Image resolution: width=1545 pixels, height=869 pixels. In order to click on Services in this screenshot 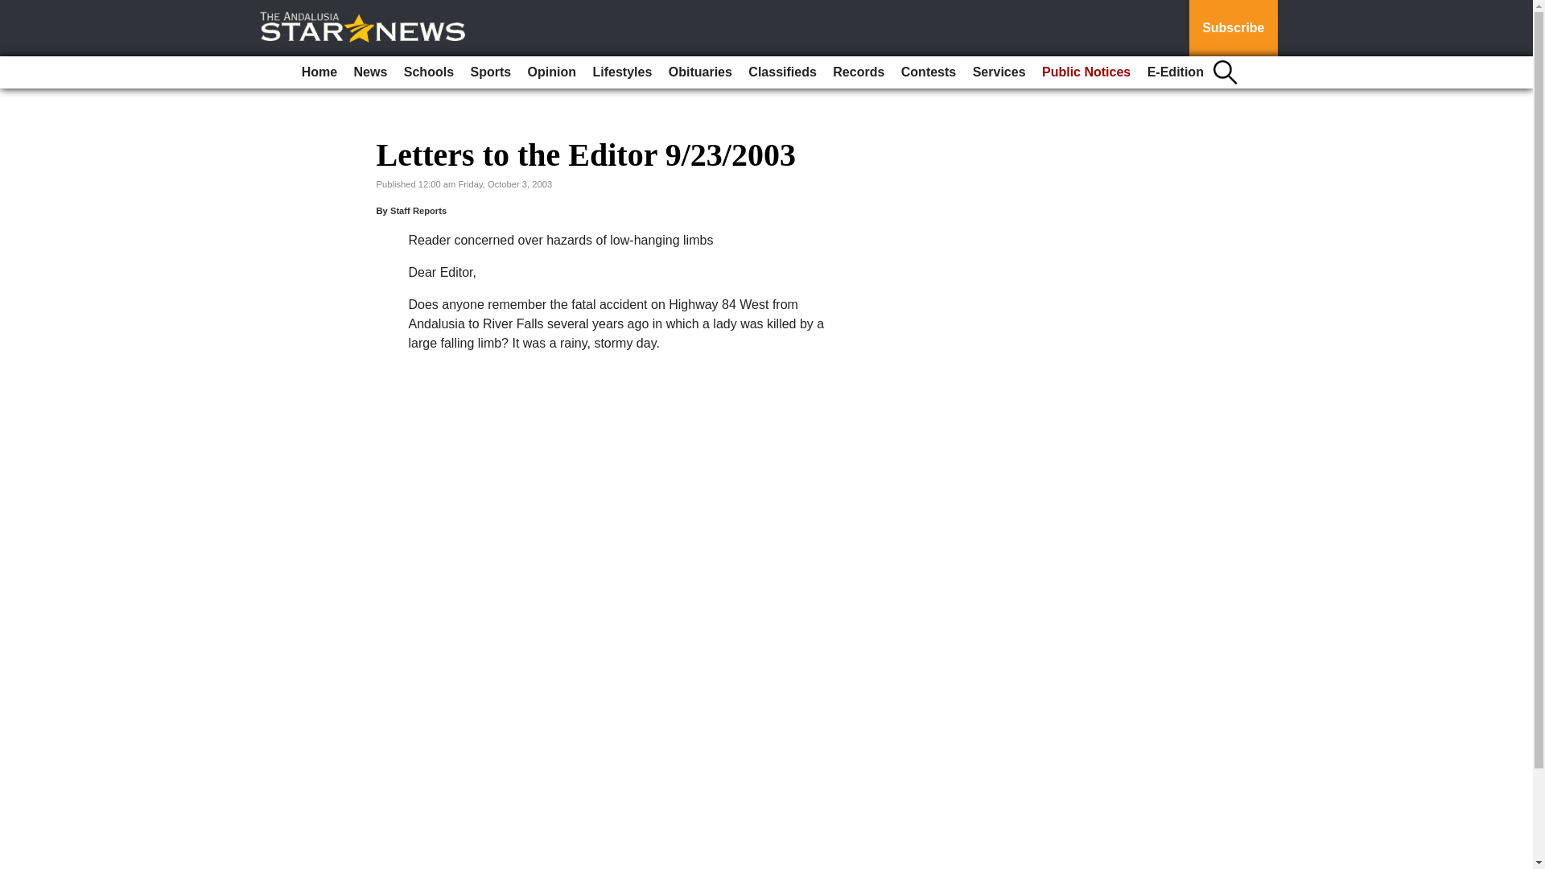, I will do `click(999, 72)`.